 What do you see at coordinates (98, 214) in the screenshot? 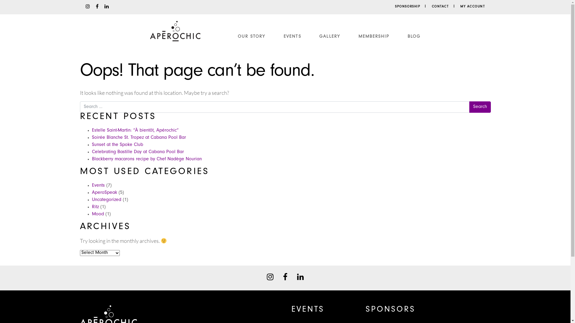
I see `Mood` at bounding box center [98, 214].